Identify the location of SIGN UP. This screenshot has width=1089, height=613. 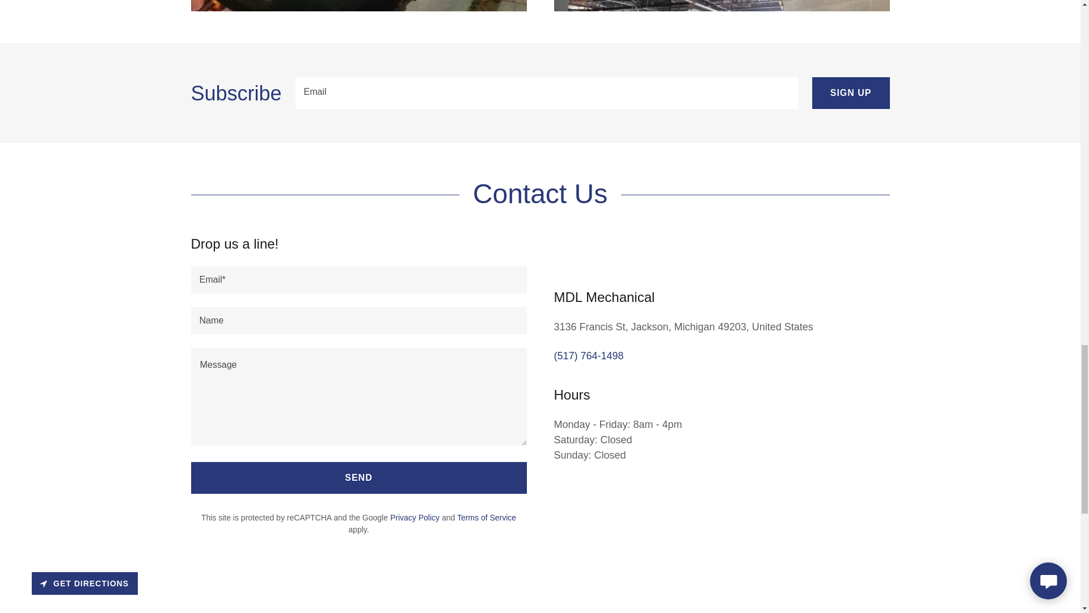
(851, 93).